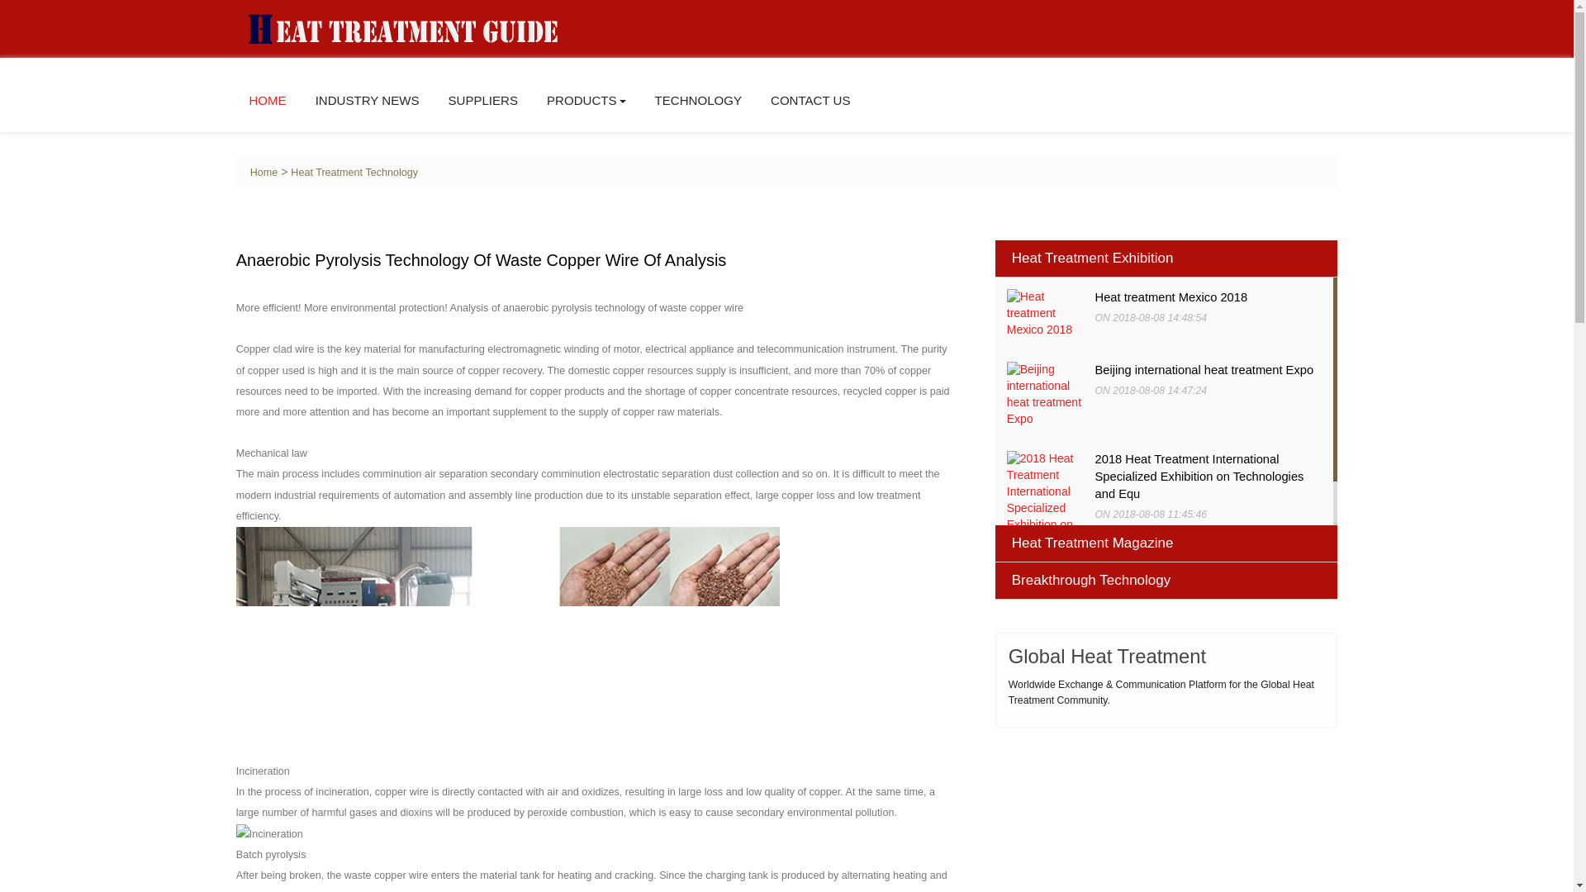 The width and height of the screenshot is (1586, 892). Describe the element at coordinates (508, 644) in the screenshot. I see `Mechanical law` at that location.